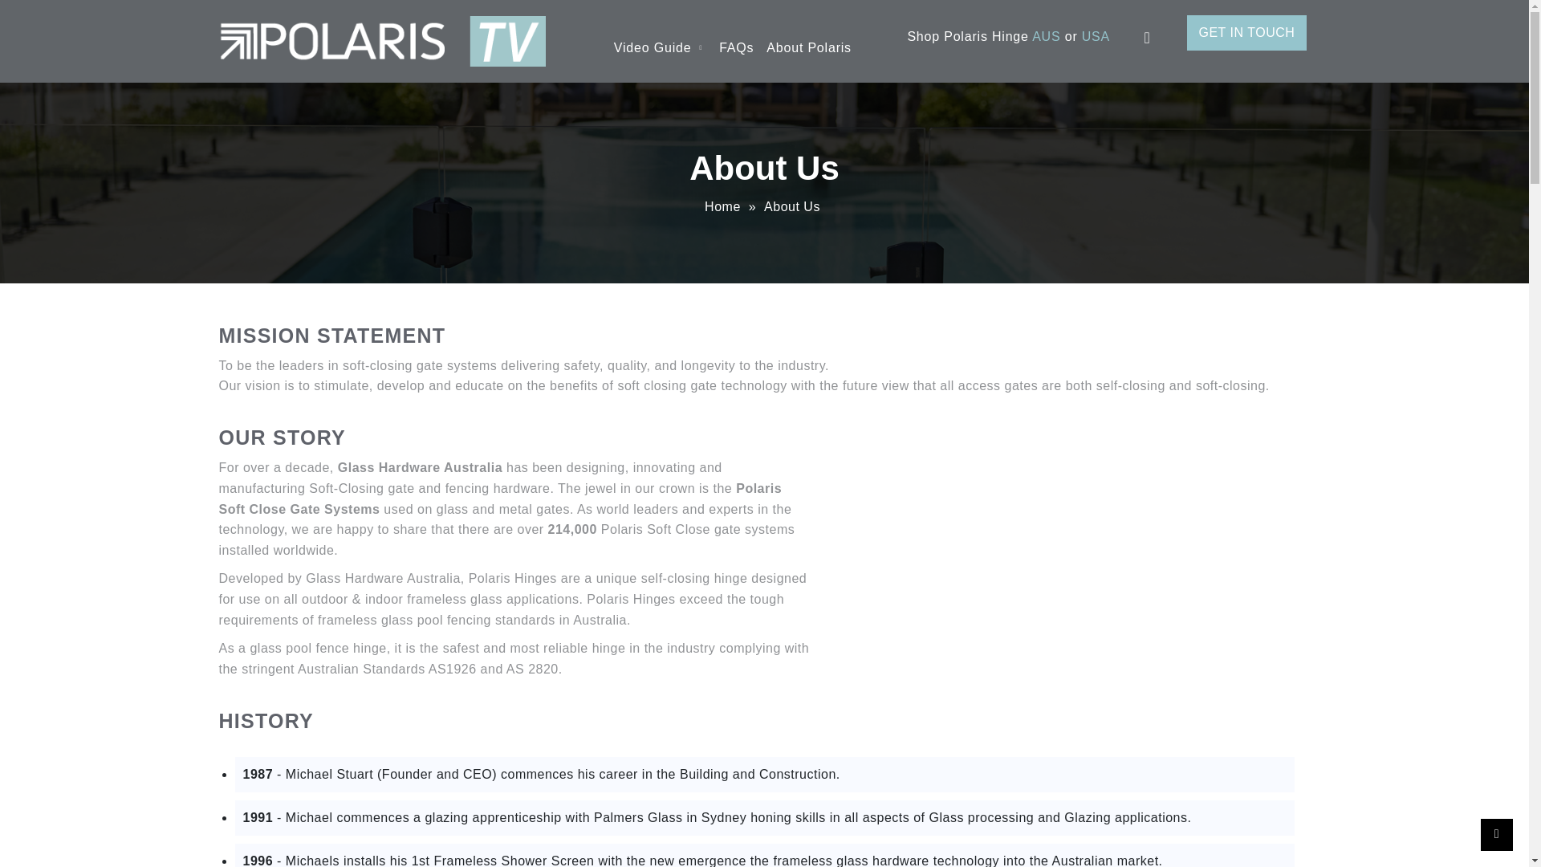 The height and width of the screenshot is (867, 1541). What do you see at coordinates (1095, 36) in the screenshot?
I see `USA` at bounding box center [1095, 36].